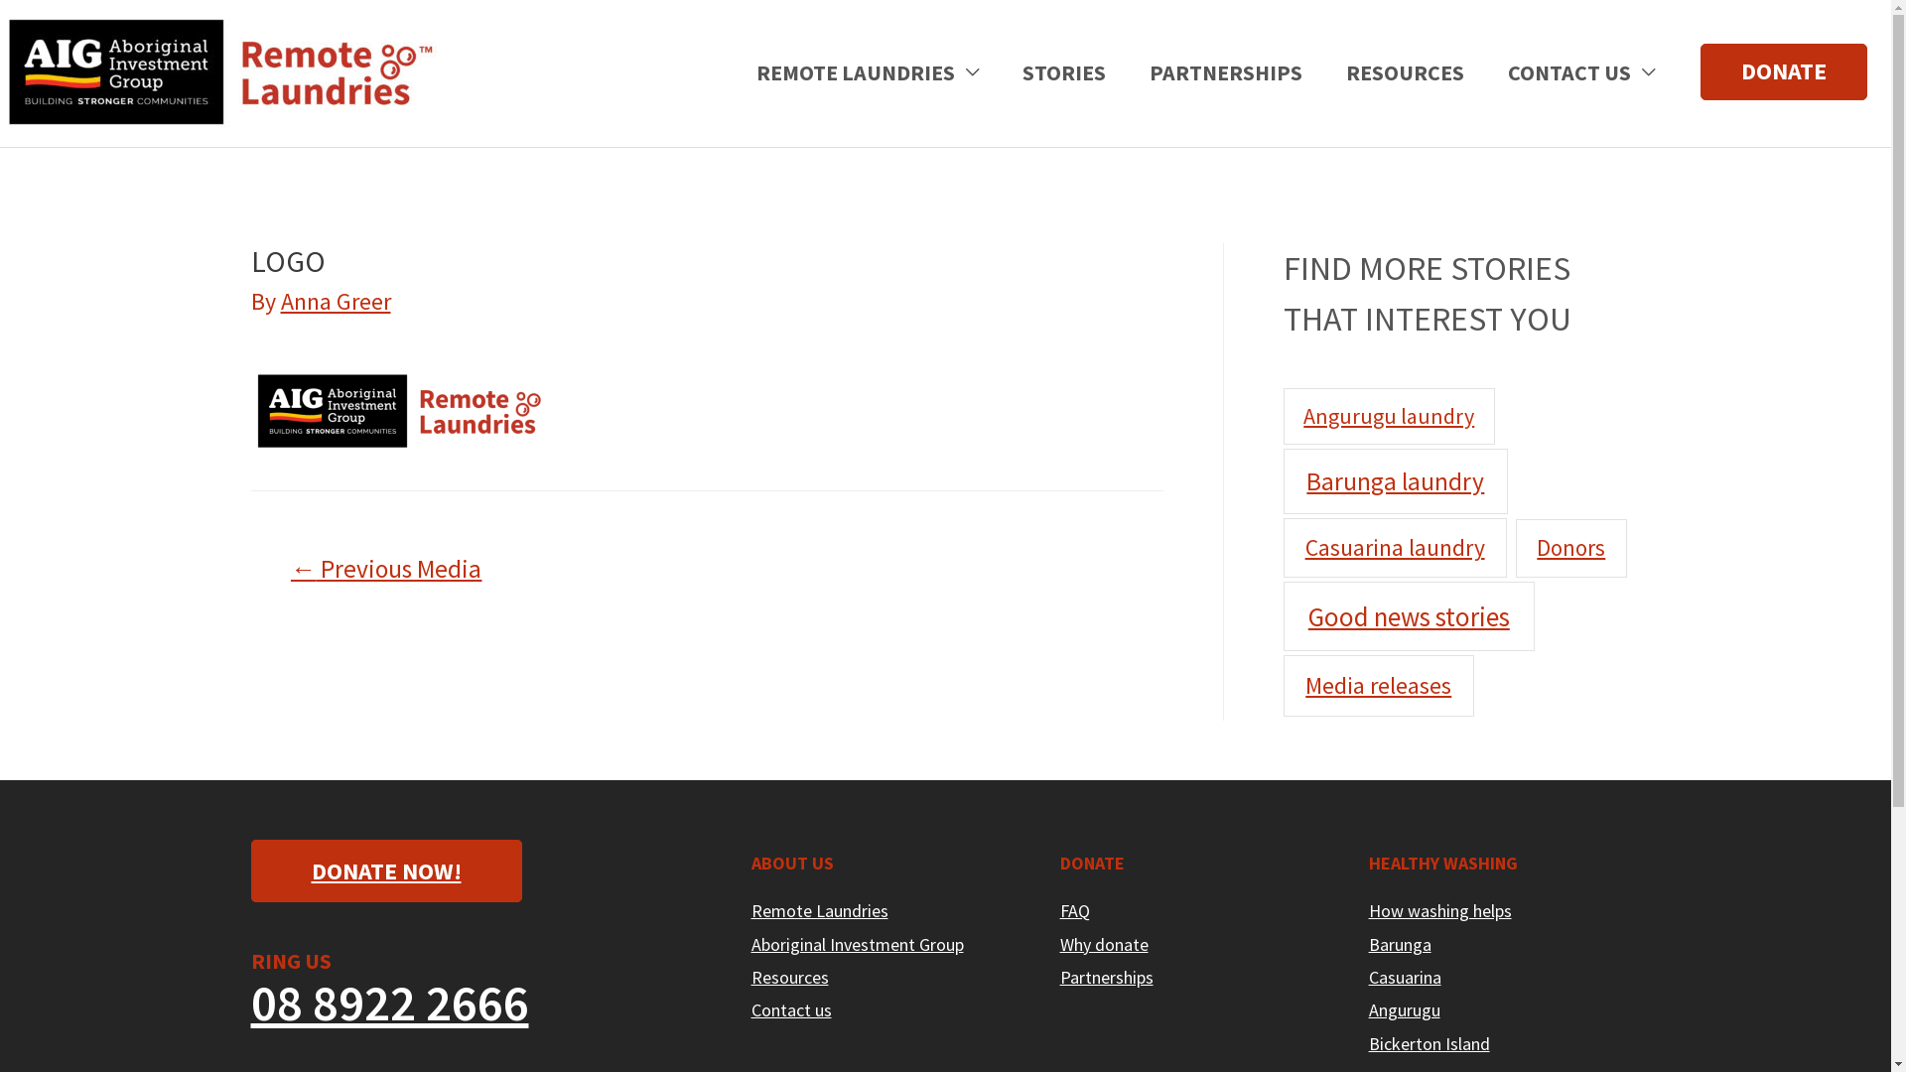 The height and width of the screenshot is (1072, 1906). I want to click on Casuarina, so click(1406, 977).